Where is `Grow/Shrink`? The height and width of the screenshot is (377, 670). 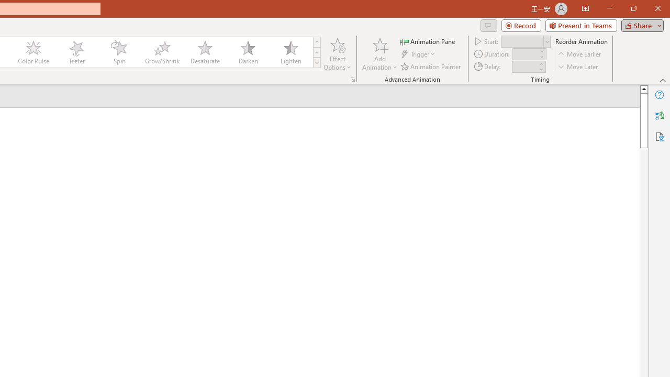 Grow/Shrink is located at coordinates (162, 52).